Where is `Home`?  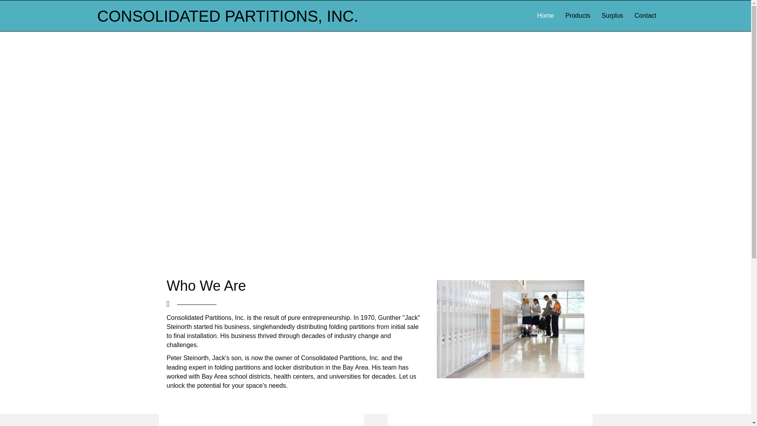 Home is located at coordinates (545, 16).